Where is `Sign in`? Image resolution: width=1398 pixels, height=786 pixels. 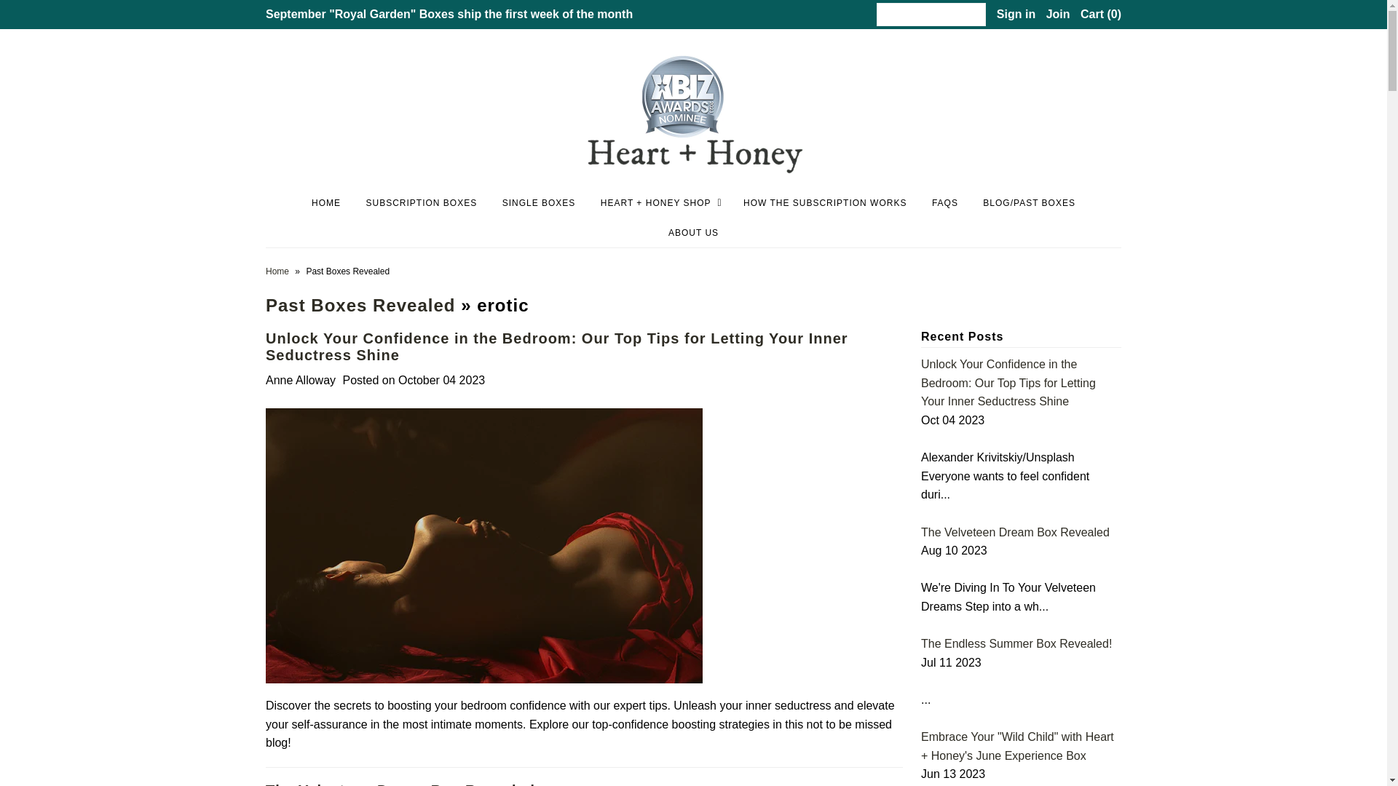 Sign in is located at coordinates (1016, 14).